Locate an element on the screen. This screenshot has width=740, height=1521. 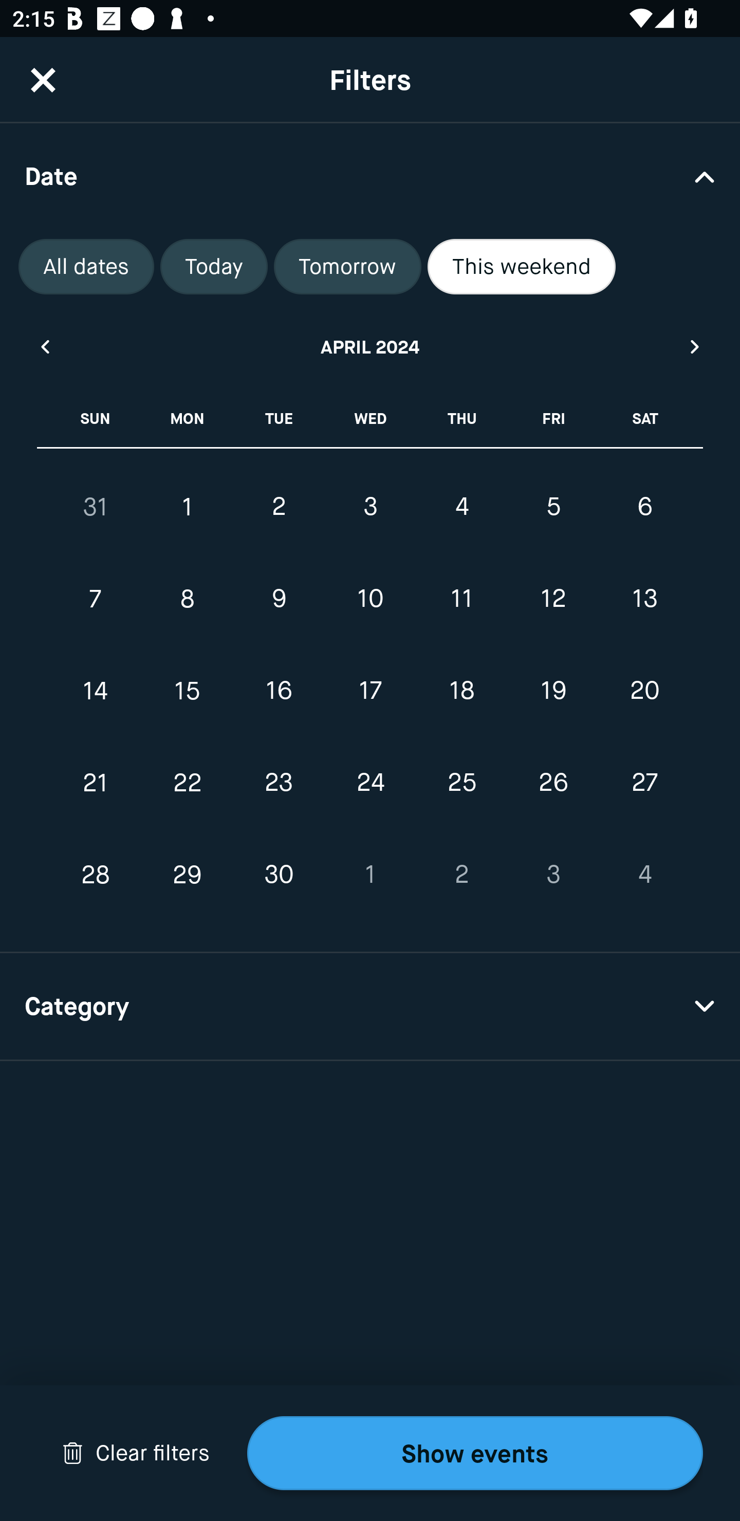
Next is located at coordinates (695, 346).